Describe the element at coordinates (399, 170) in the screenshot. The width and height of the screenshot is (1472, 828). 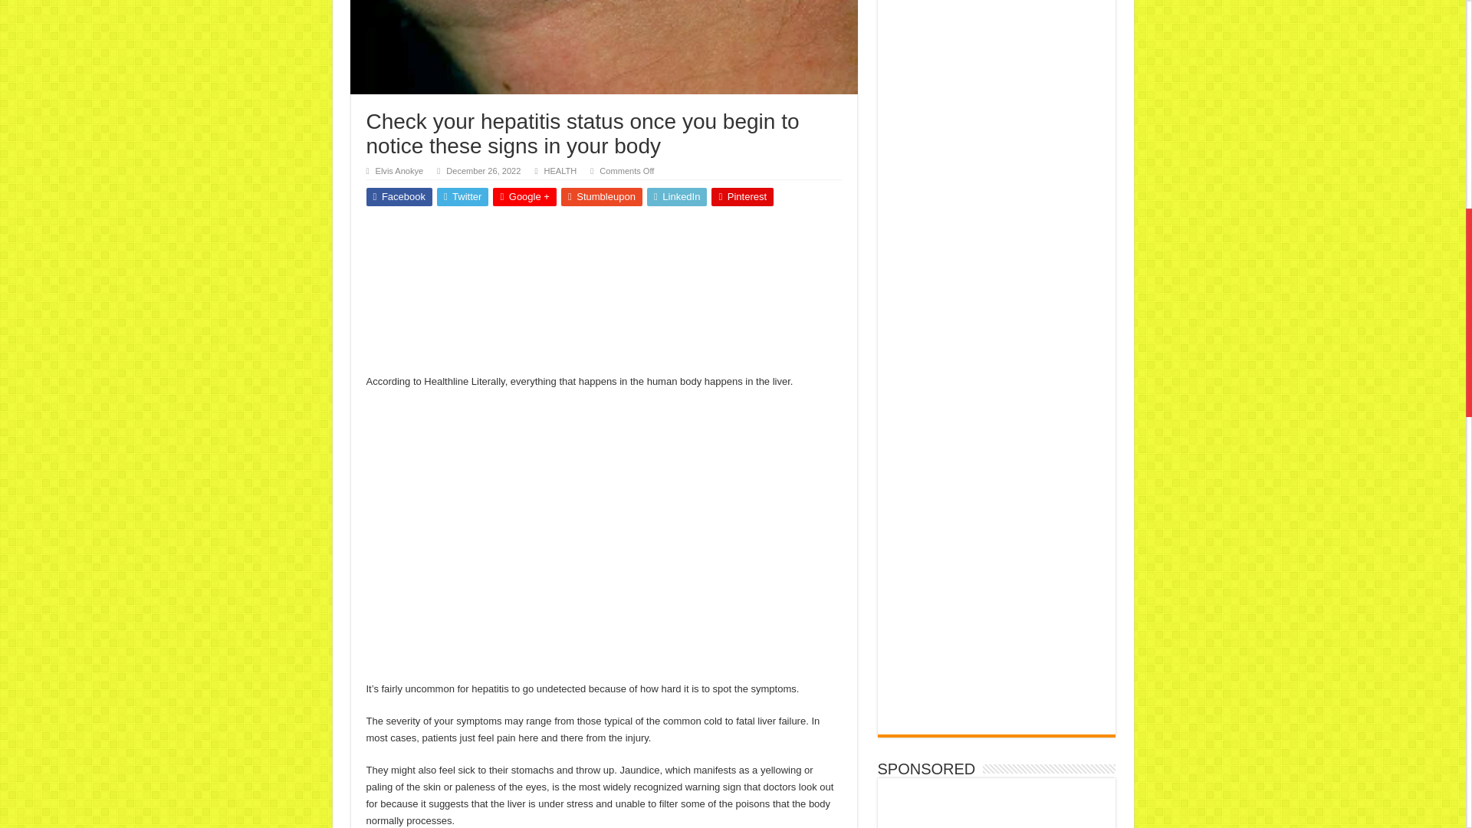
I see `Elvis Anokye` at that location.